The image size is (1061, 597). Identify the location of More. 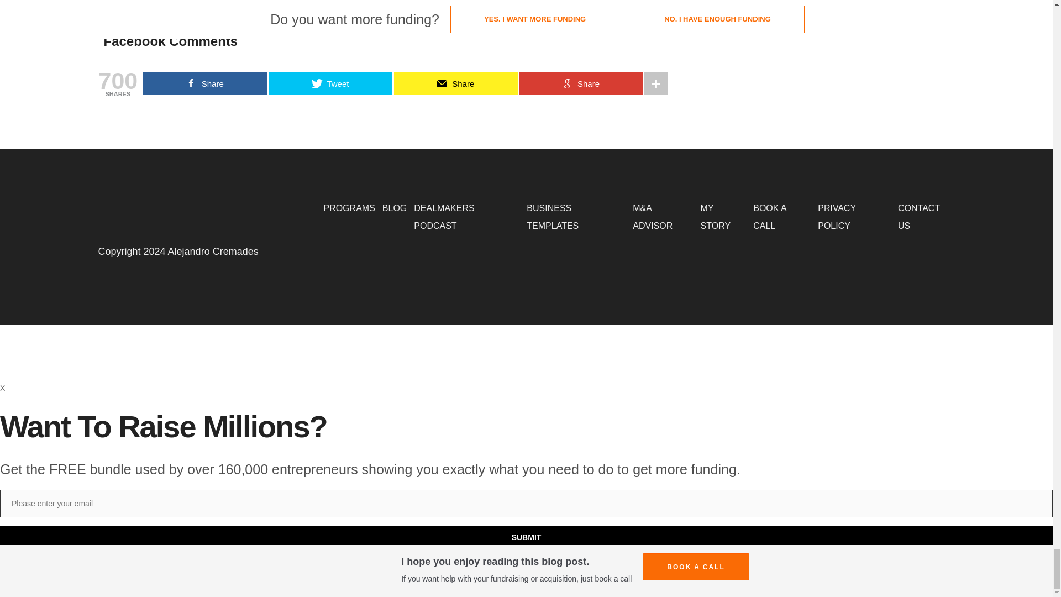
(467, 9).